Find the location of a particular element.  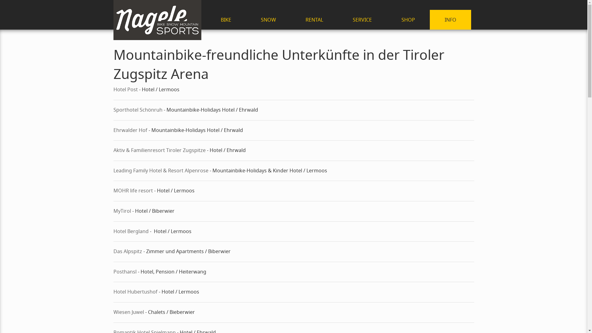

Das Alpspitz is located at coordinates (128, 251).